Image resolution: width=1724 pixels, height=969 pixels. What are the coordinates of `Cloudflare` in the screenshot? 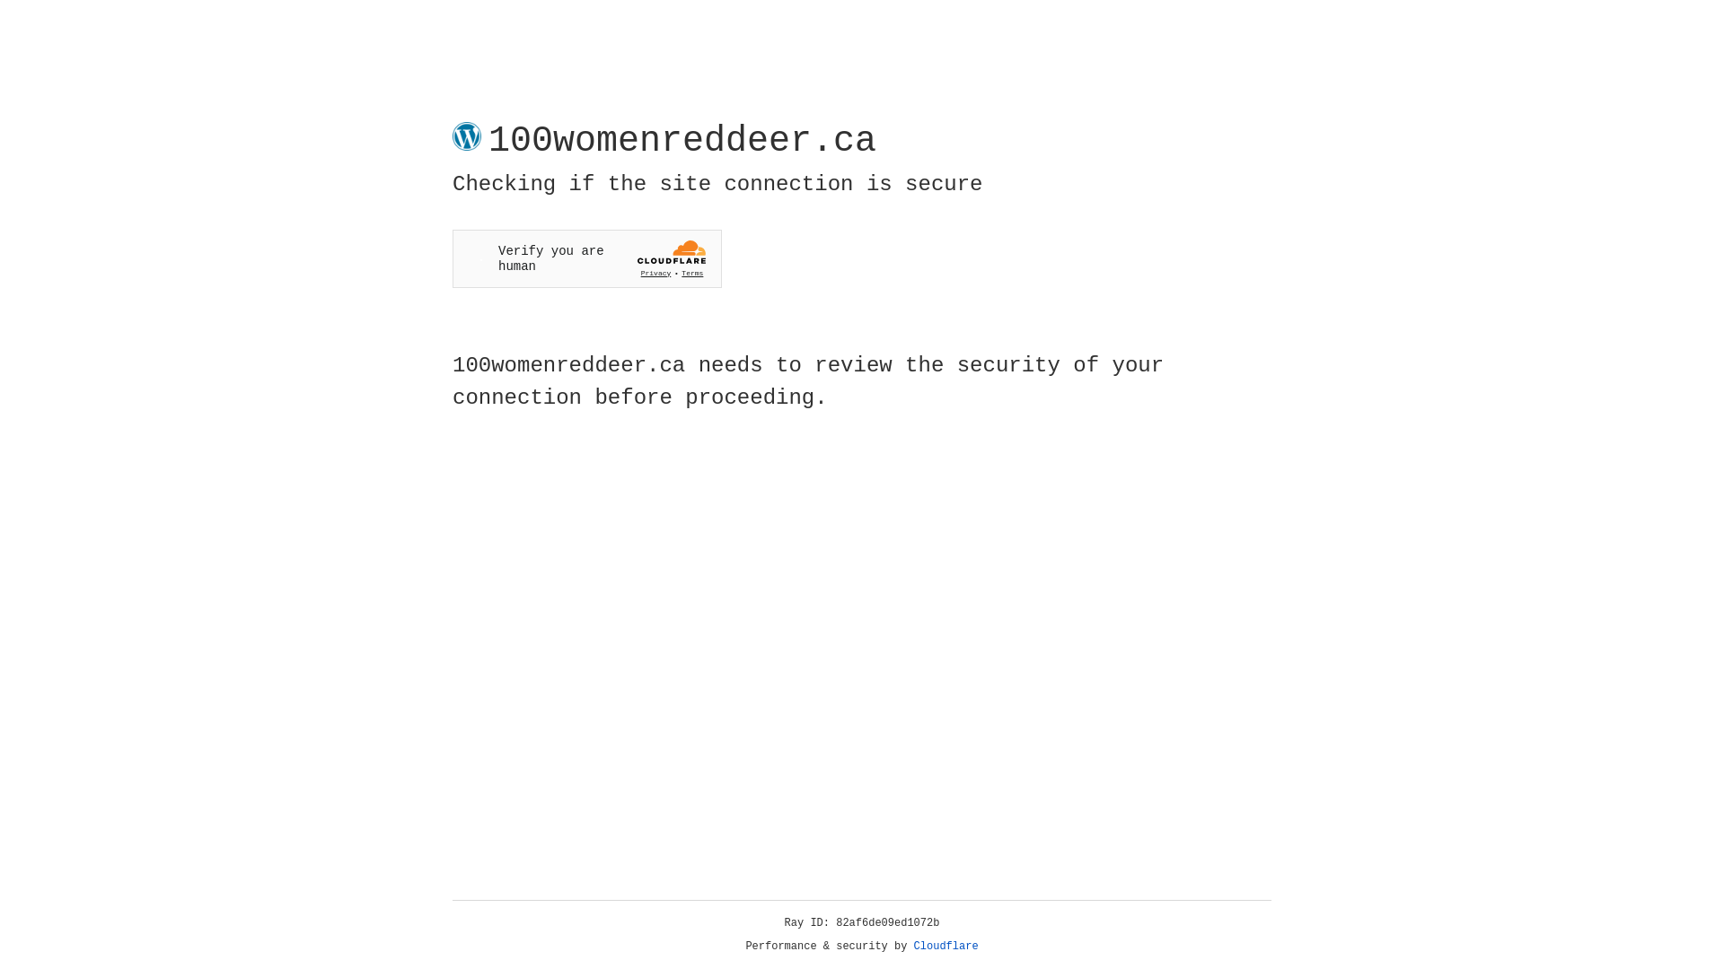 It's located at (946, 947).